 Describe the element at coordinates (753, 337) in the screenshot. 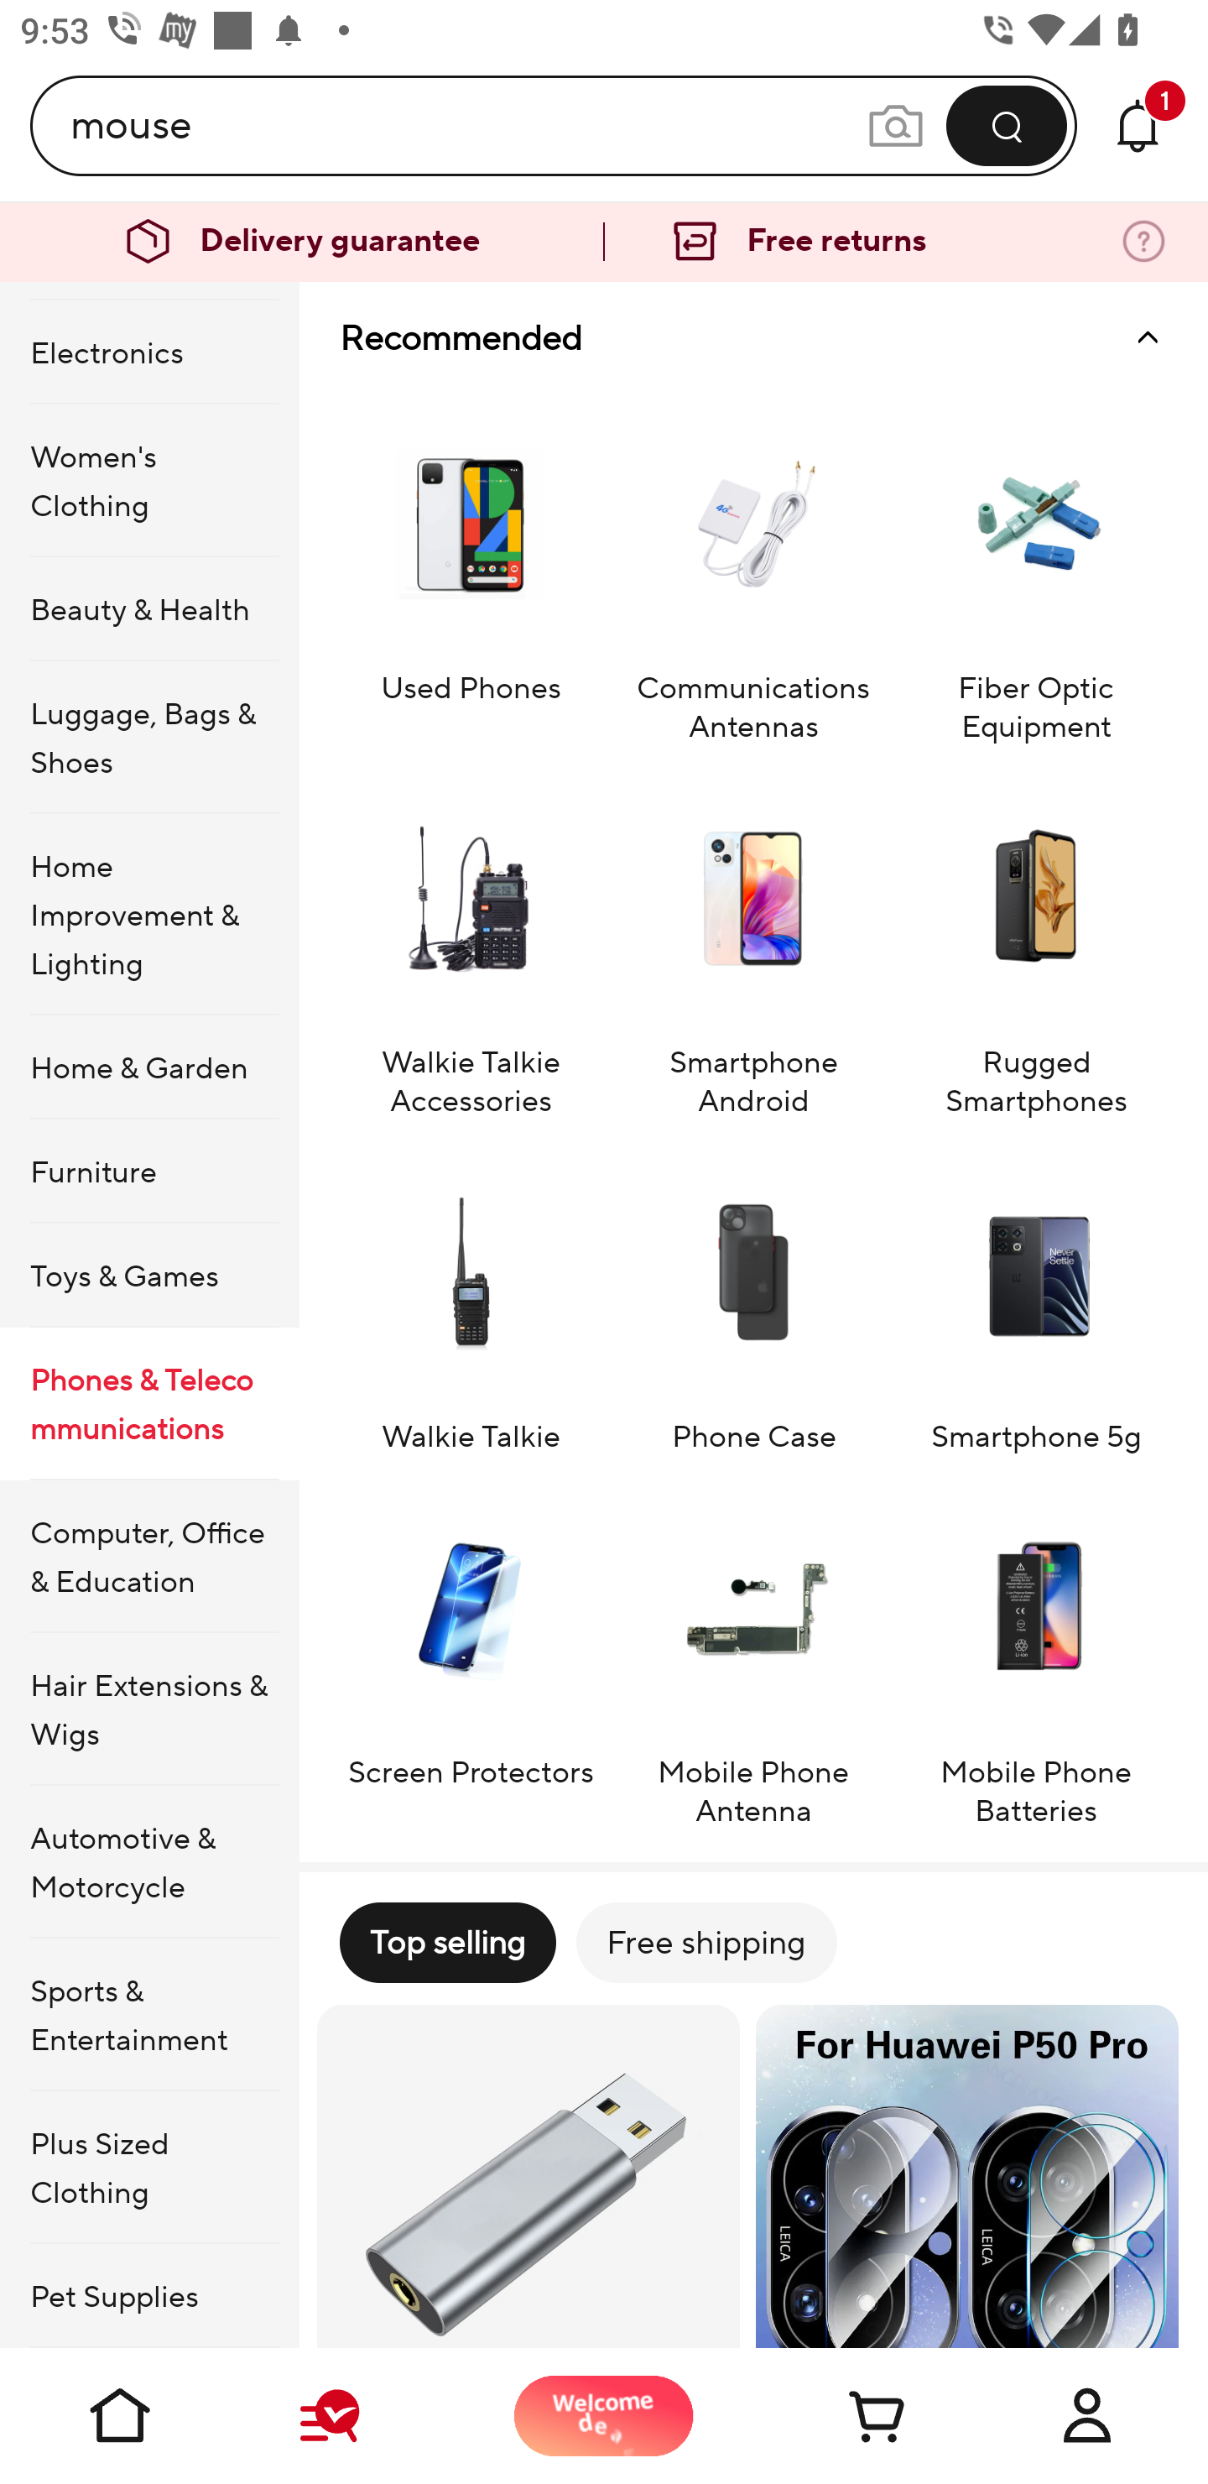

I see `Recommended ` at that location.